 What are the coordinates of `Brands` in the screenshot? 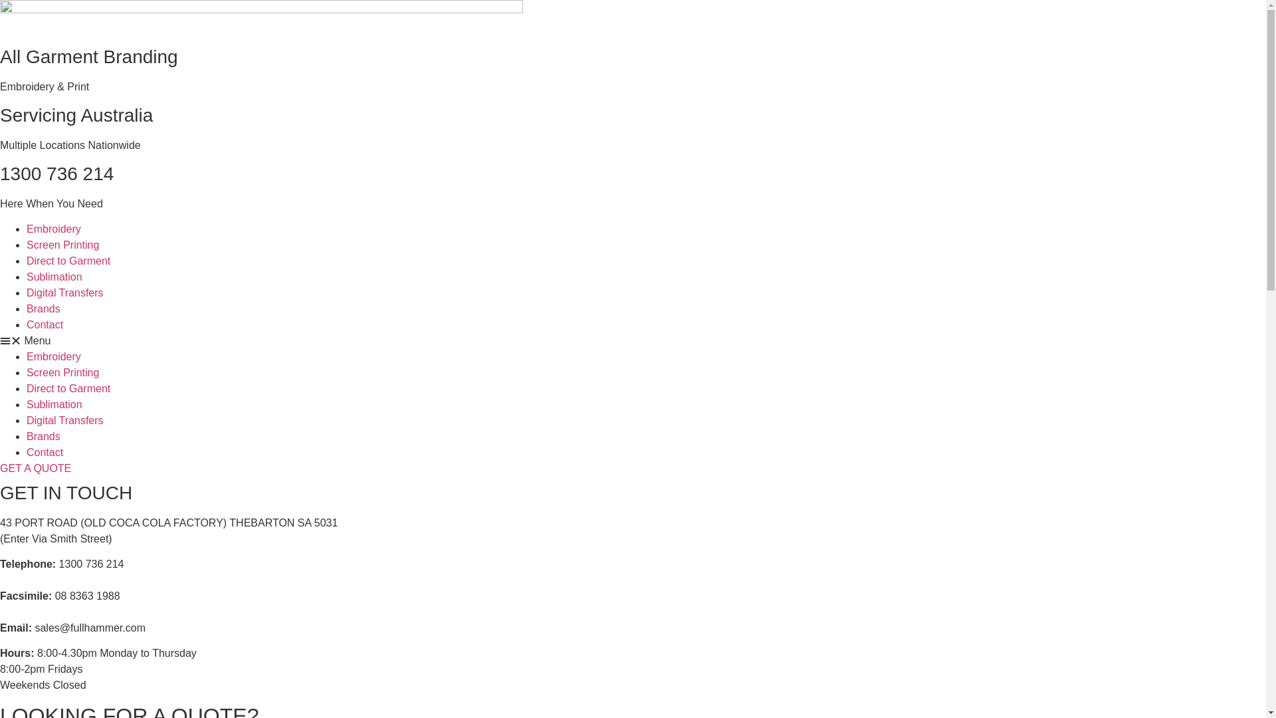 It's located at (44, 308).